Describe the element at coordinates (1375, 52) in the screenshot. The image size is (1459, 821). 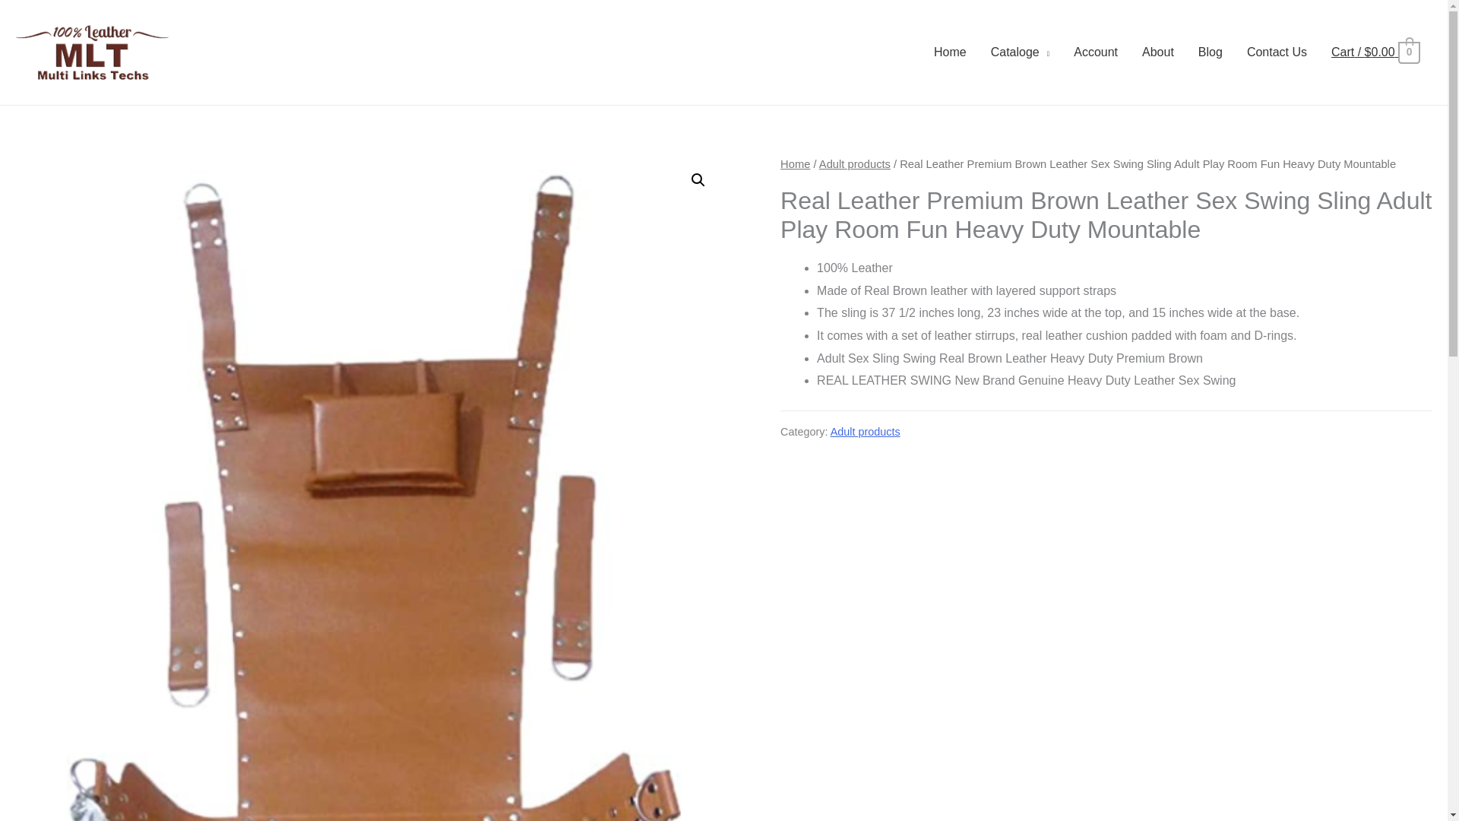
I see `View your shopping cart` at that location.